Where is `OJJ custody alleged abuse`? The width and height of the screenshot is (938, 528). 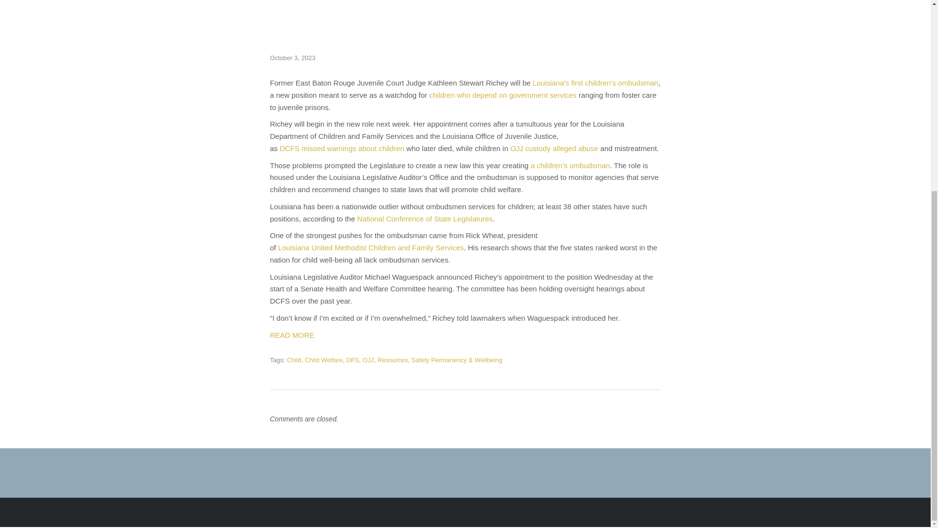 OJJ custody alleged abuse is located at coordinates (554, 148).